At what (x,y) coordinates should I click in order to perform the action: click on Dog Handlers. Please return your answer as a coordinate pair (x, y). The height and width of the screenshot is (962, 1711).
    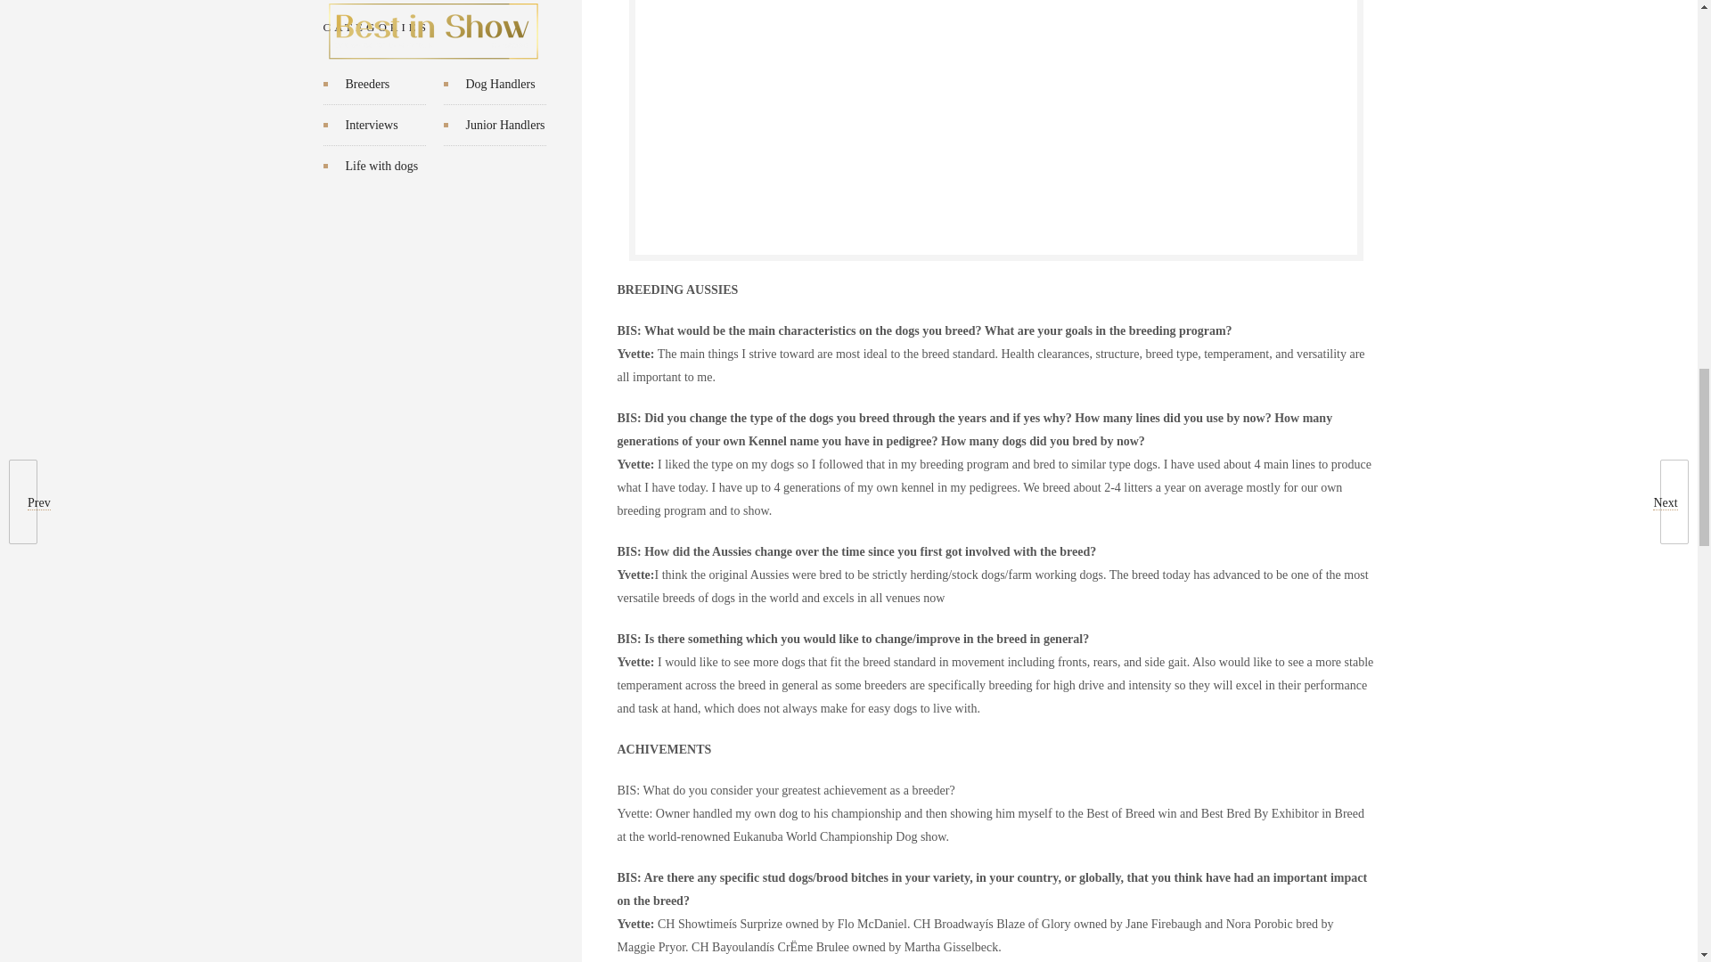
    Looking at the image, I should click on (499, 84).